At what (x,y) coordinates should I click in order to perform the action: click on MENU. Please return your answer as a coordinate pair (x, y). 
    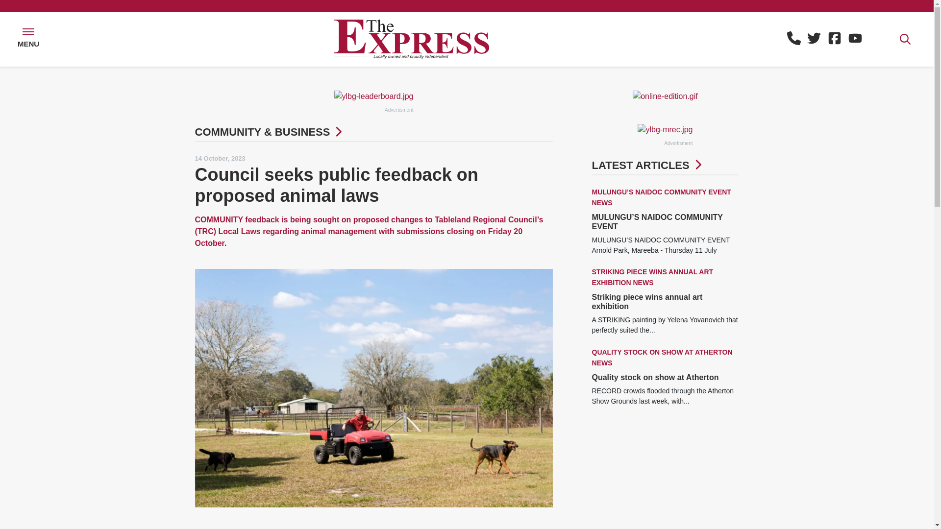
    Looking at the image, I should click on (28, 39).